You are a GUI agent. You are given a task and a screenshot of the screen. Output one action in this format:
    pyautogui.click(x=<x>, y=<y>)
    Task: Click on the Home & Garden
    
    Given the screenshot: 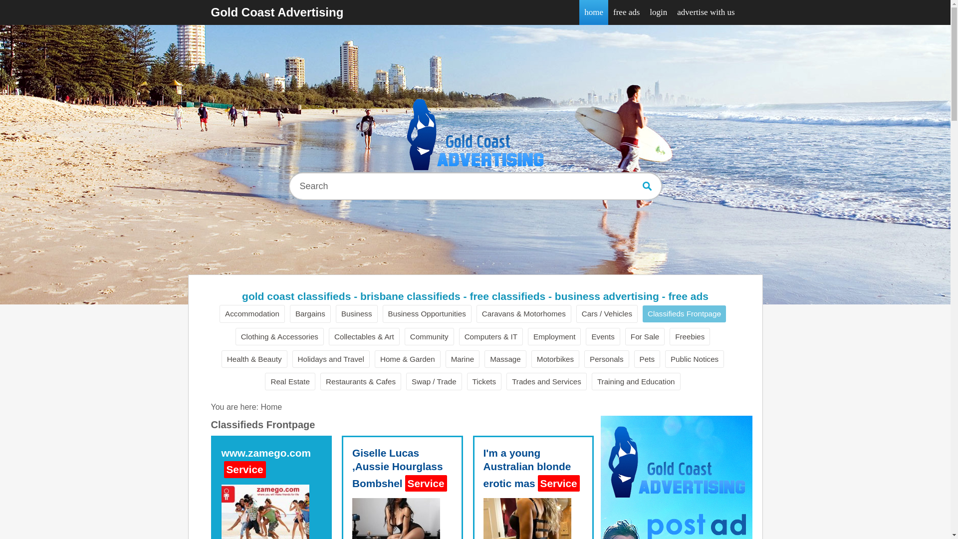 What is the action you would take?
    pyautogui.click(x=408, y=359)
    